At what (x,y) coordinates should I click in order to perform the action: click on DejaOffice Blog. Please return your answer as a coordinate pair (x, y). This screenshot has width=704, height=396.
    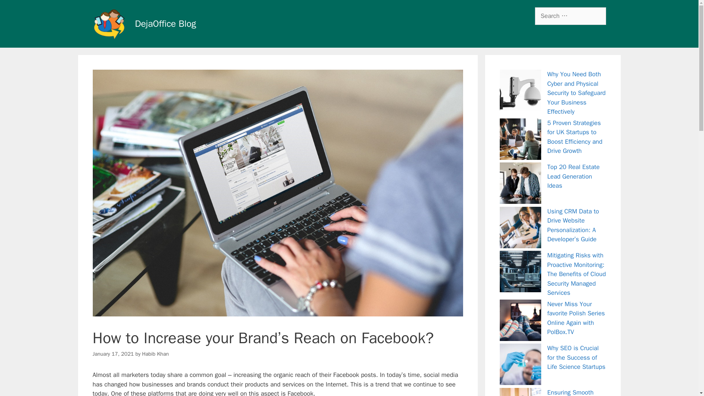
    Looking at the image, I should click on (109, 23).